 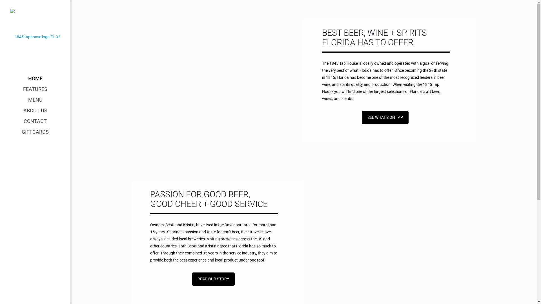 I want to click on CONTACT, so click(x=35, y=121).